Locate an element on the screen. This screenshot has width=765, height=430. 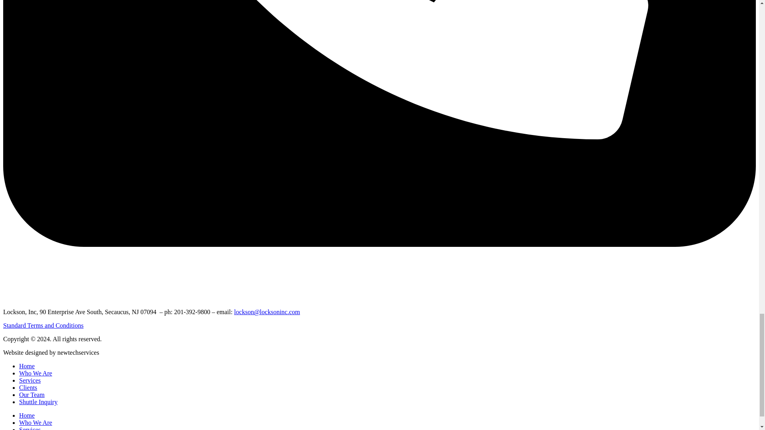
Our Team is located at coordinates (32, 395).